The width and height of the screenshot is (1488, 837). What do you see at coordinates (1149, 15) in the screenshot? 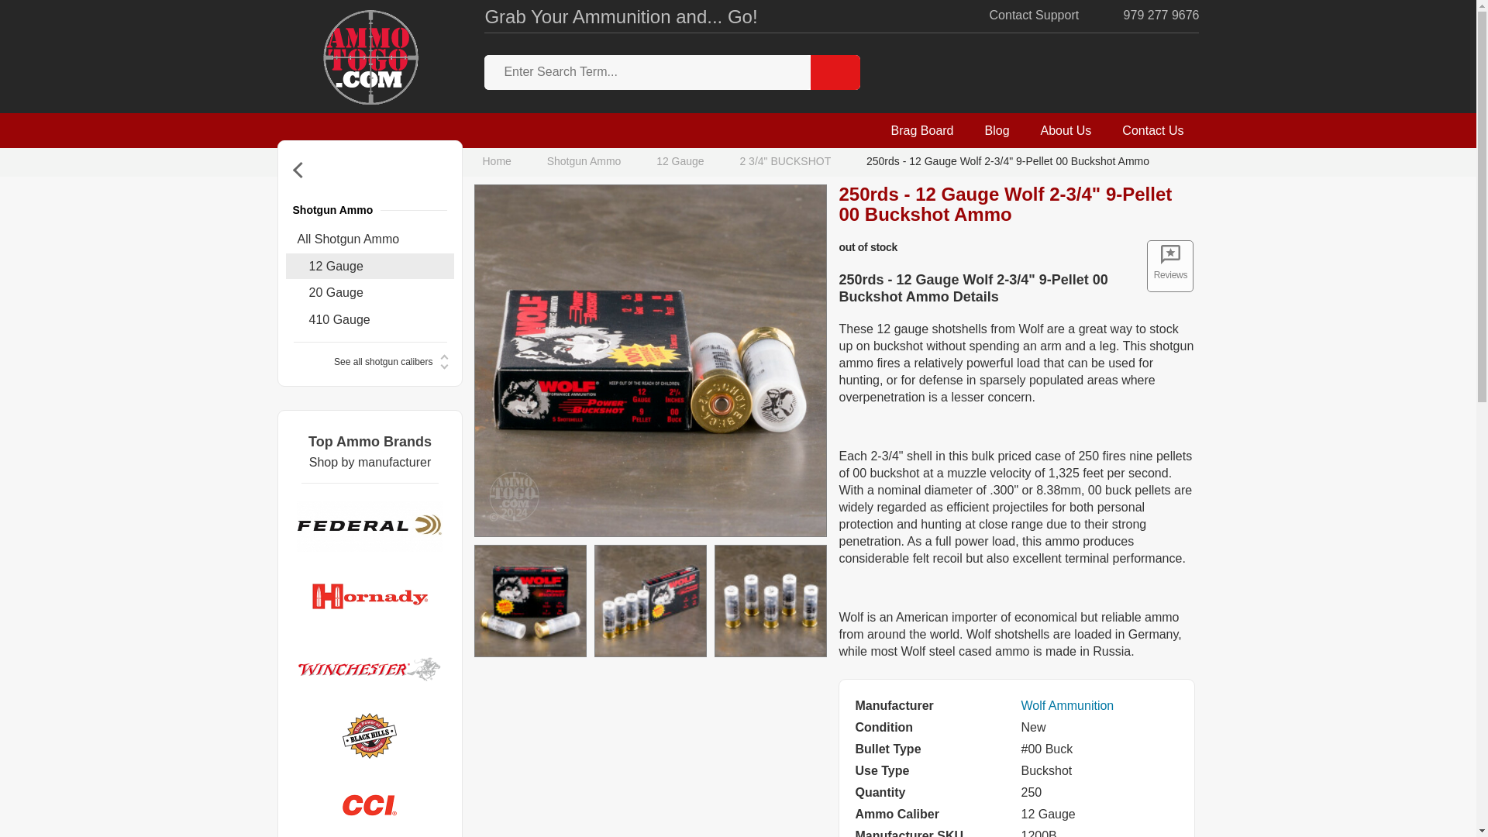
I see `979 277 9676` at bounding box center [1149, 15].